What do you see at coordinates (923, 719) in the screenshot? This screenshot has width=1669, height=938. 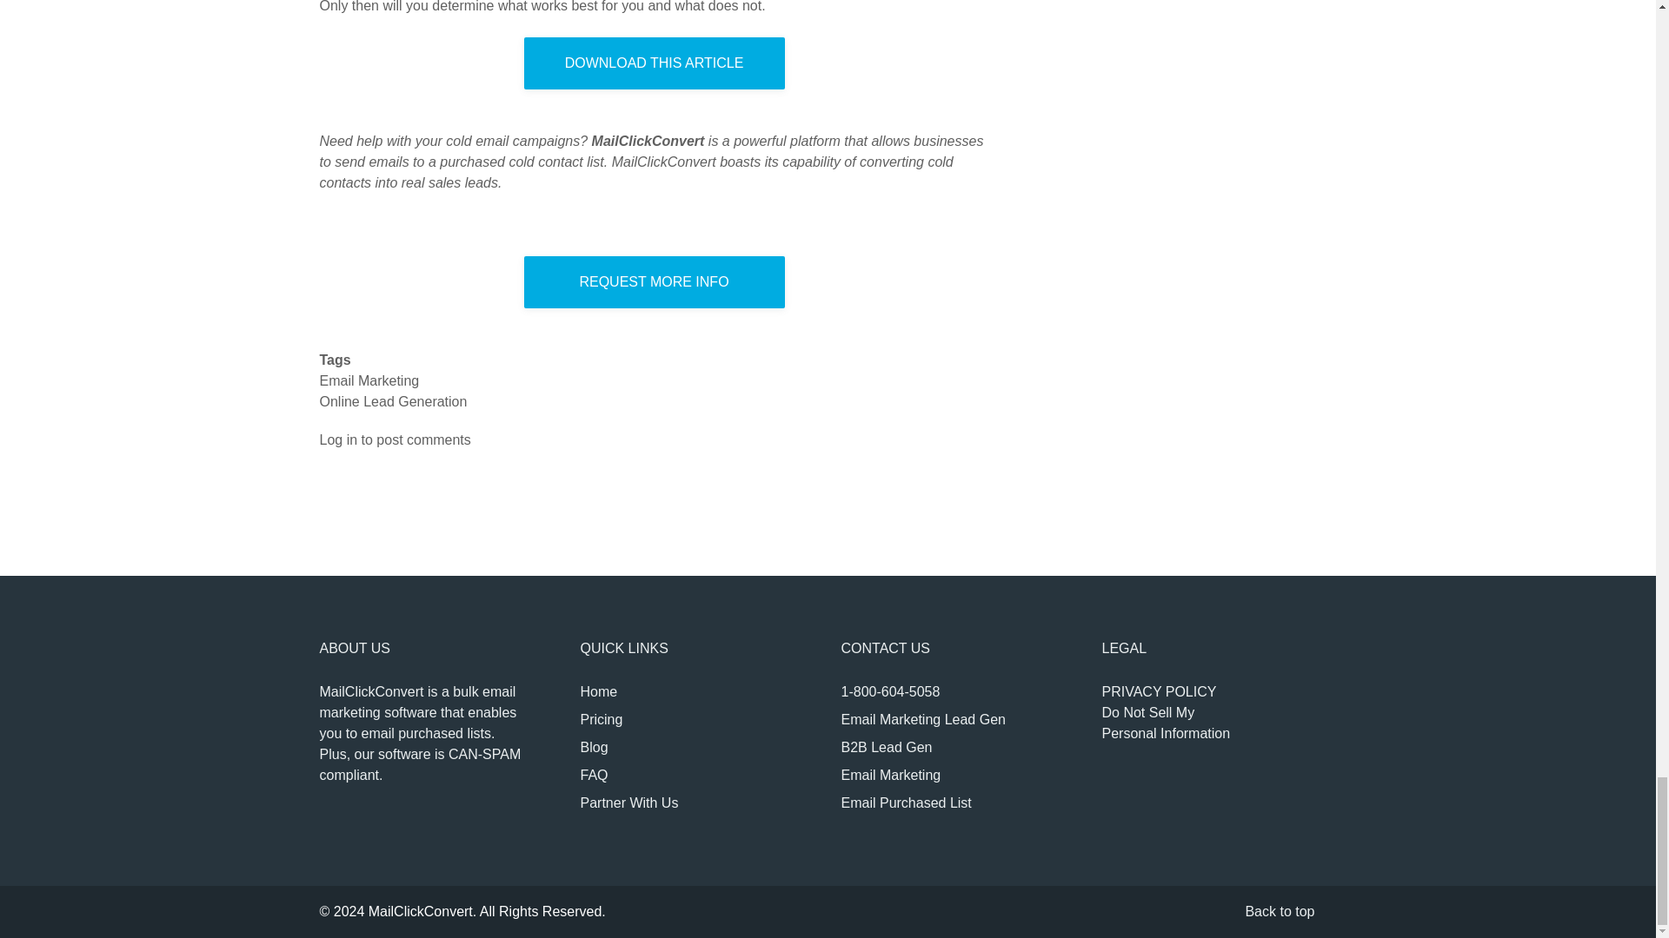 I see `MailClickConvert` at bounding box center [923, 719].